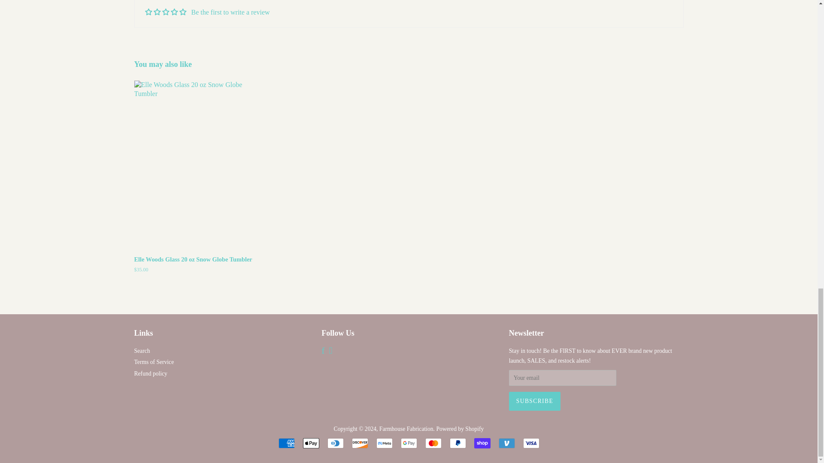  I want to click on Meta Pay, so click(384, 443).